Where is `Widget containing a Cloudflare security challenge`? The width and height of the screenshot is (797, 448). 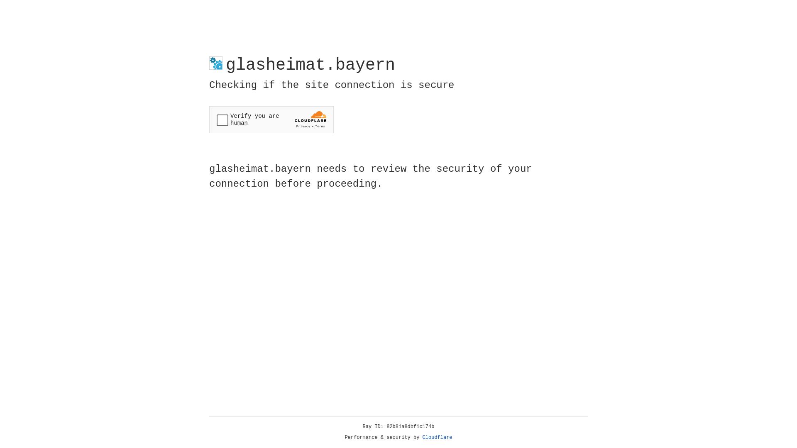 Widget containing a Cloudflare security challenge is located at coordinates (271, 119).